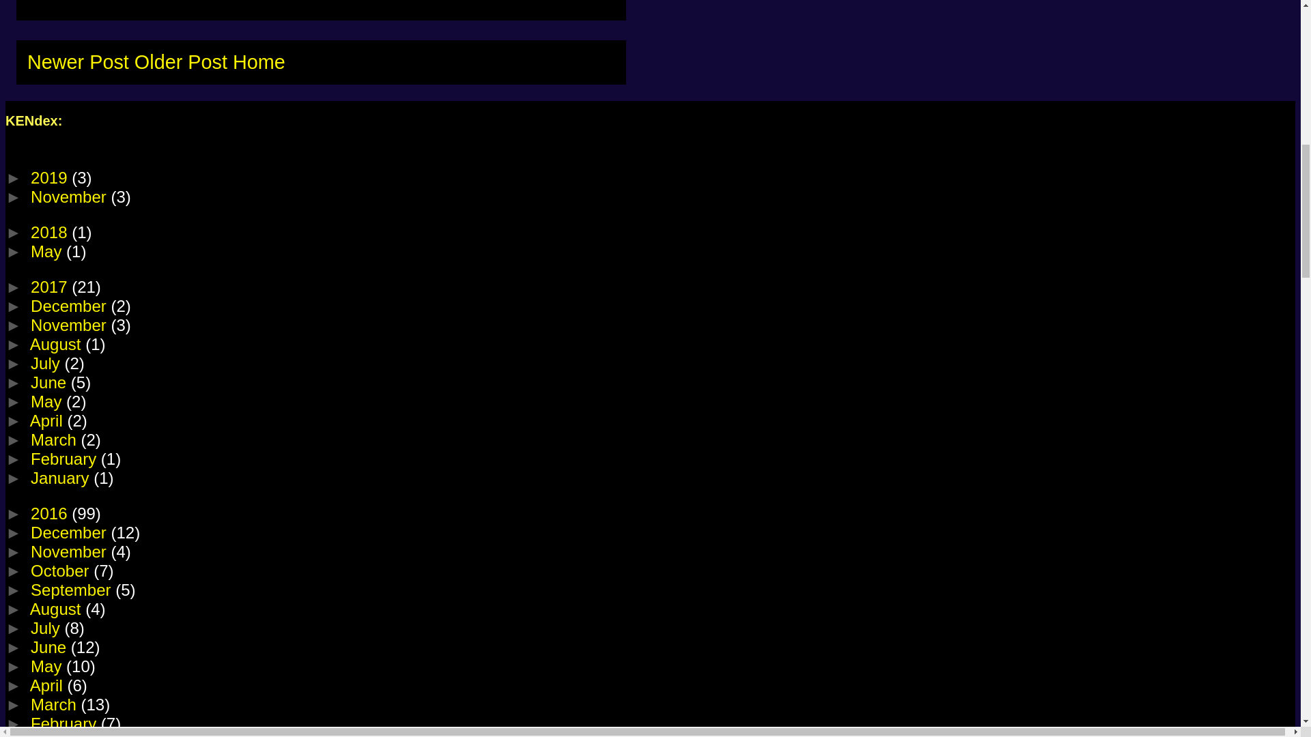 This screenshot has height=737, width=1311. What do you see at coordinates (51, 232) in the screenshot?
I see `2018` at bounding box center [51, 232].